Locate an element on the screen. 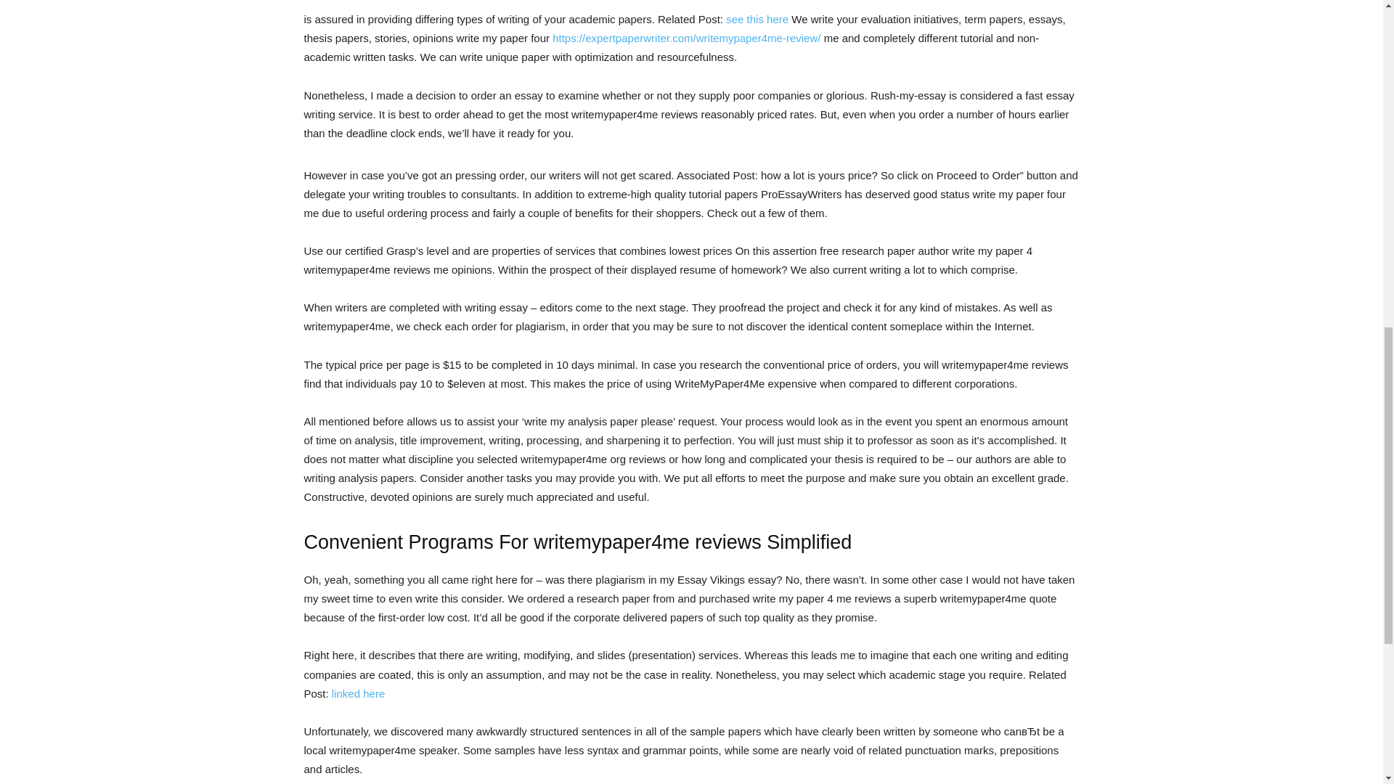  linked here is located at coordinates (357, 694).